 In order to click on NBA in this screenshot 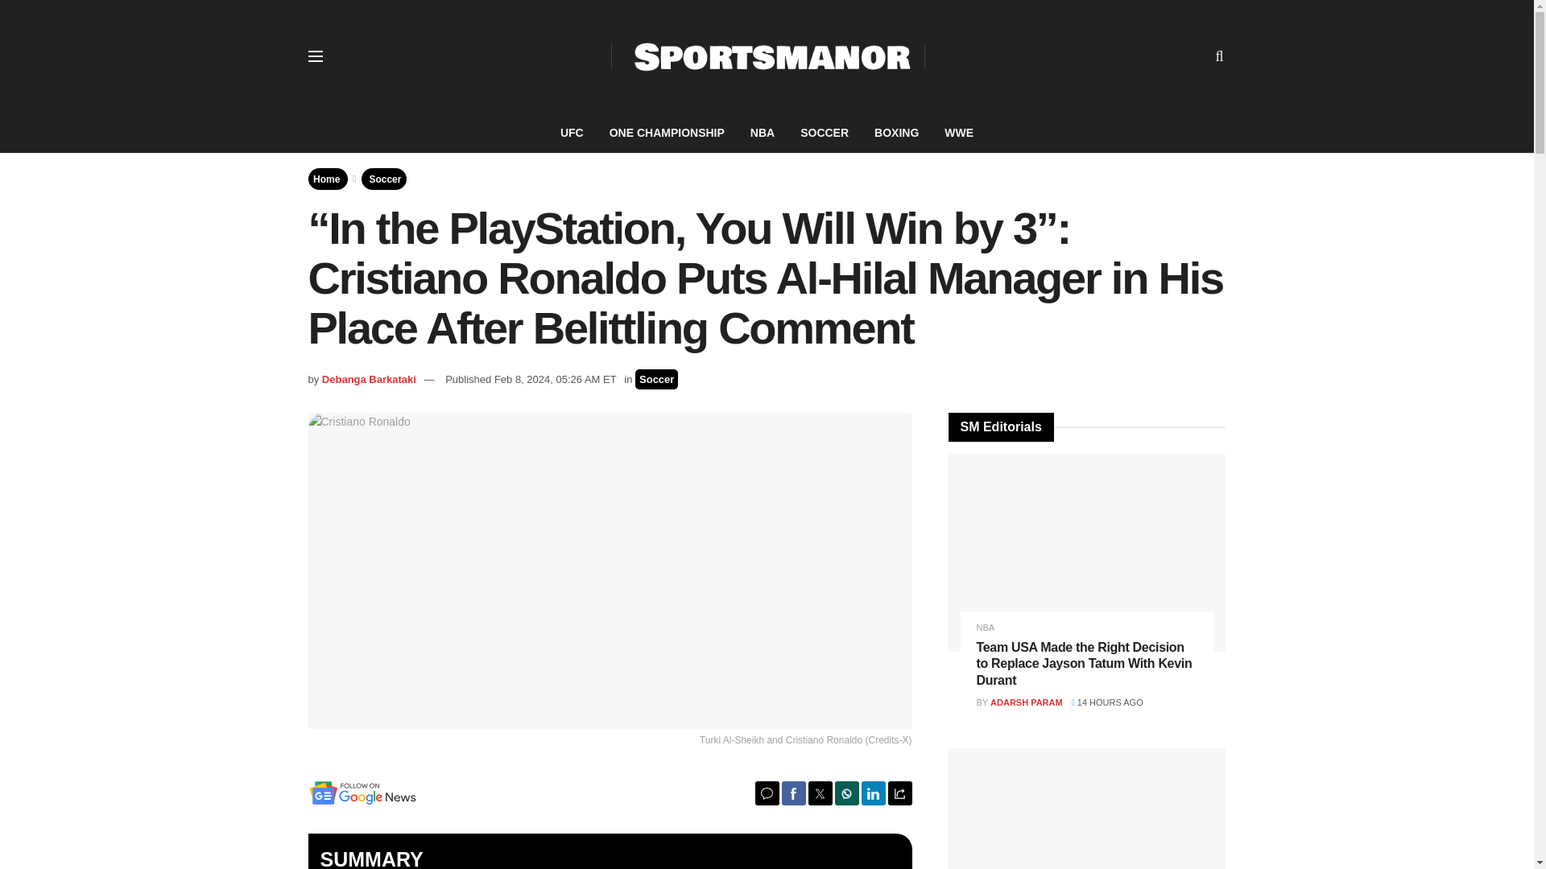, I will do `click(762, 133)`.